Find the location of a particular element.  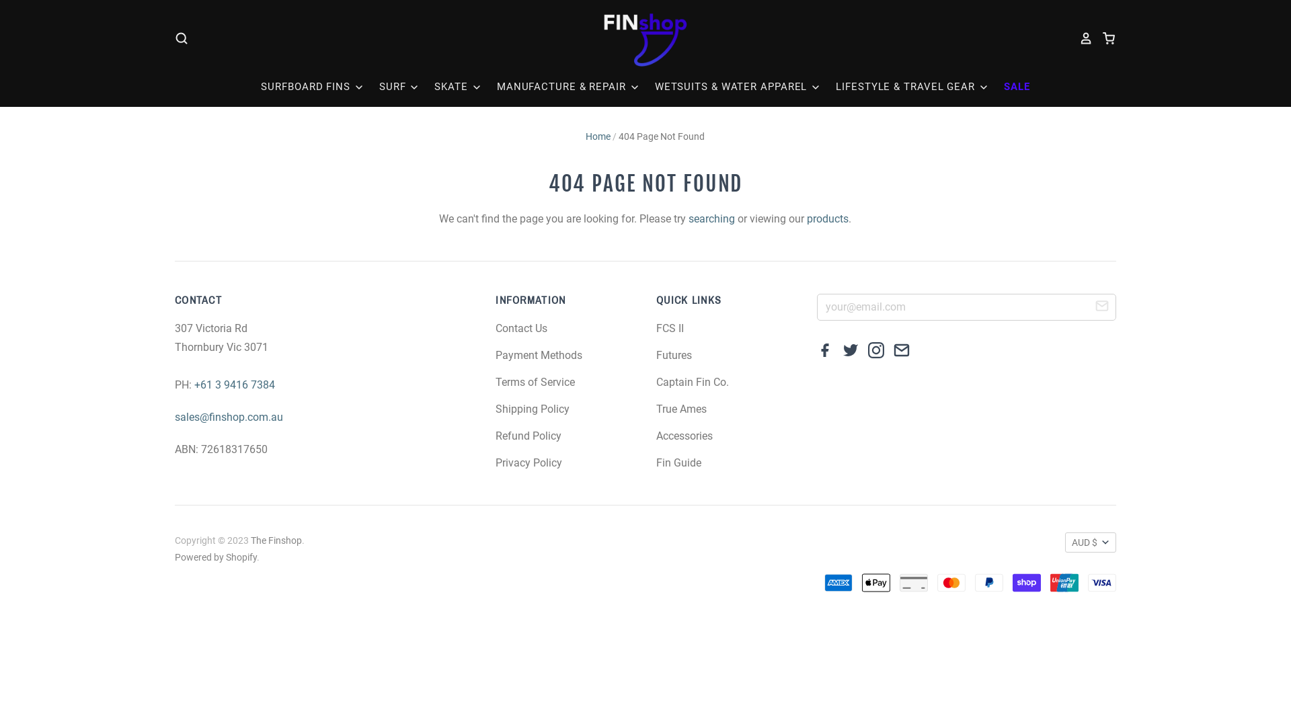

Fin Guide is located at coordinates (679, 462).